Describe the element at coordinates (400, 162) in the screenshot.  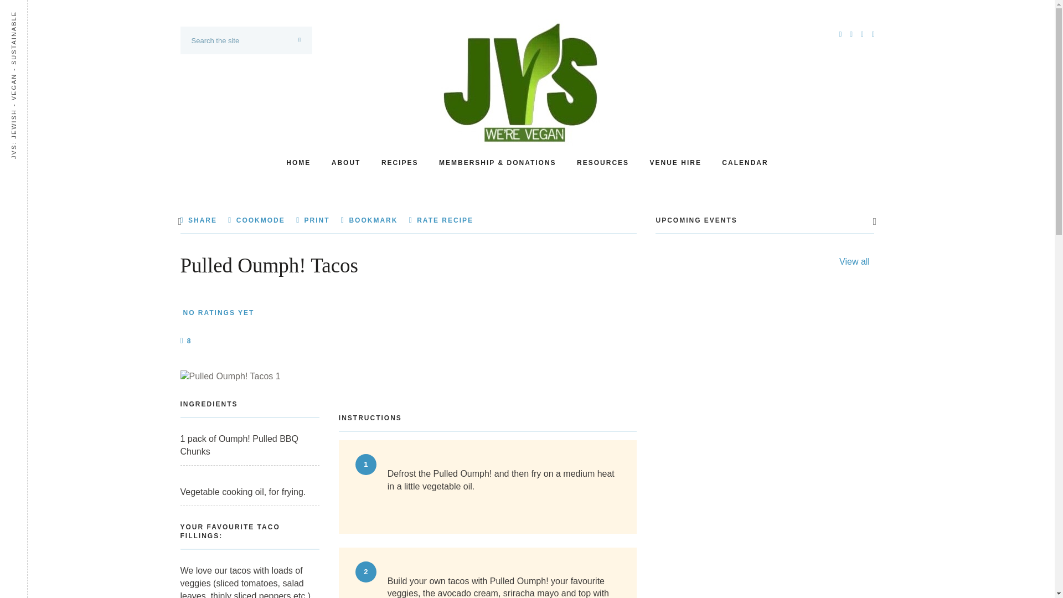
I see `RECIPES` at that location.